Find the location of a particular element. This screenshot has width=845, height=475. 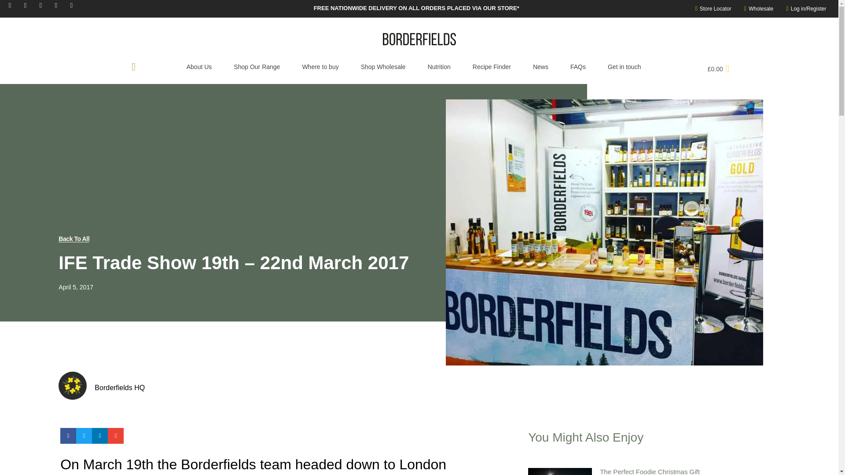

Where to buy is located at coordinates (320, 67).